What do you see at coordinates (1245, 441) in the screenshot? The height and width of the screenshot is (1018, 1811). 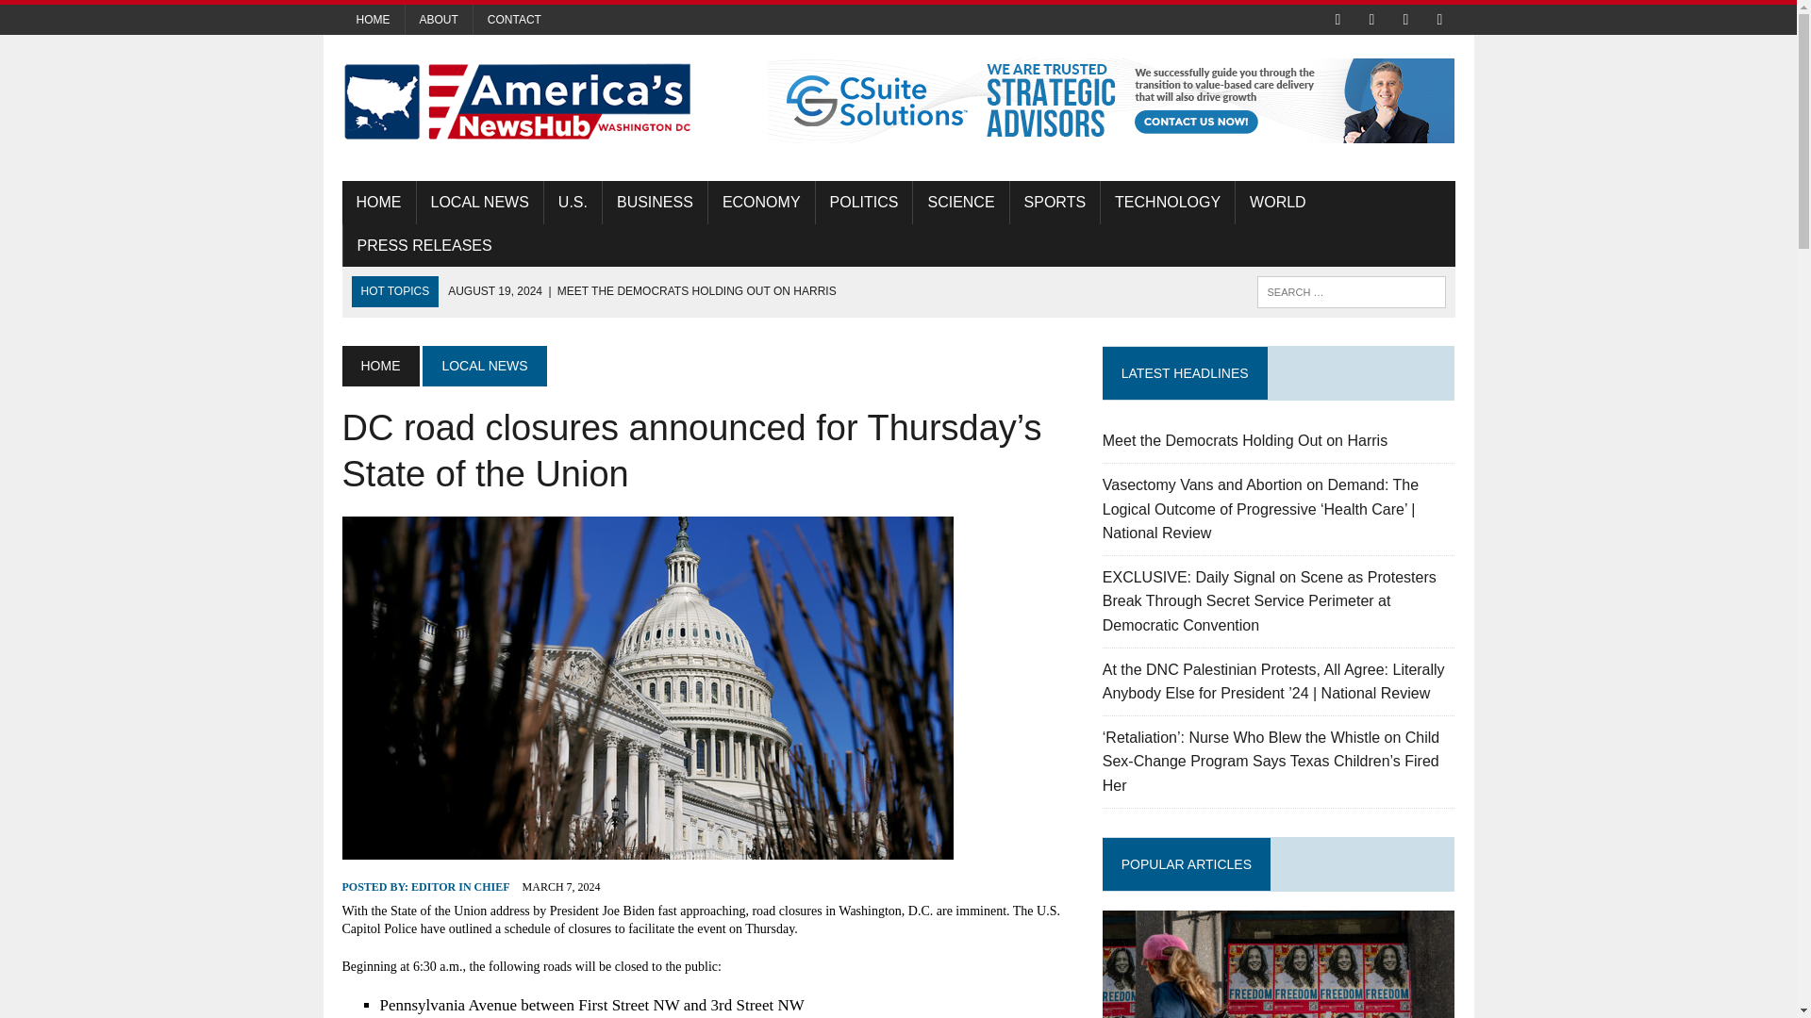 I see `Meet the Democrats Holding Out on Harris` at bounding box center [1245, 441].